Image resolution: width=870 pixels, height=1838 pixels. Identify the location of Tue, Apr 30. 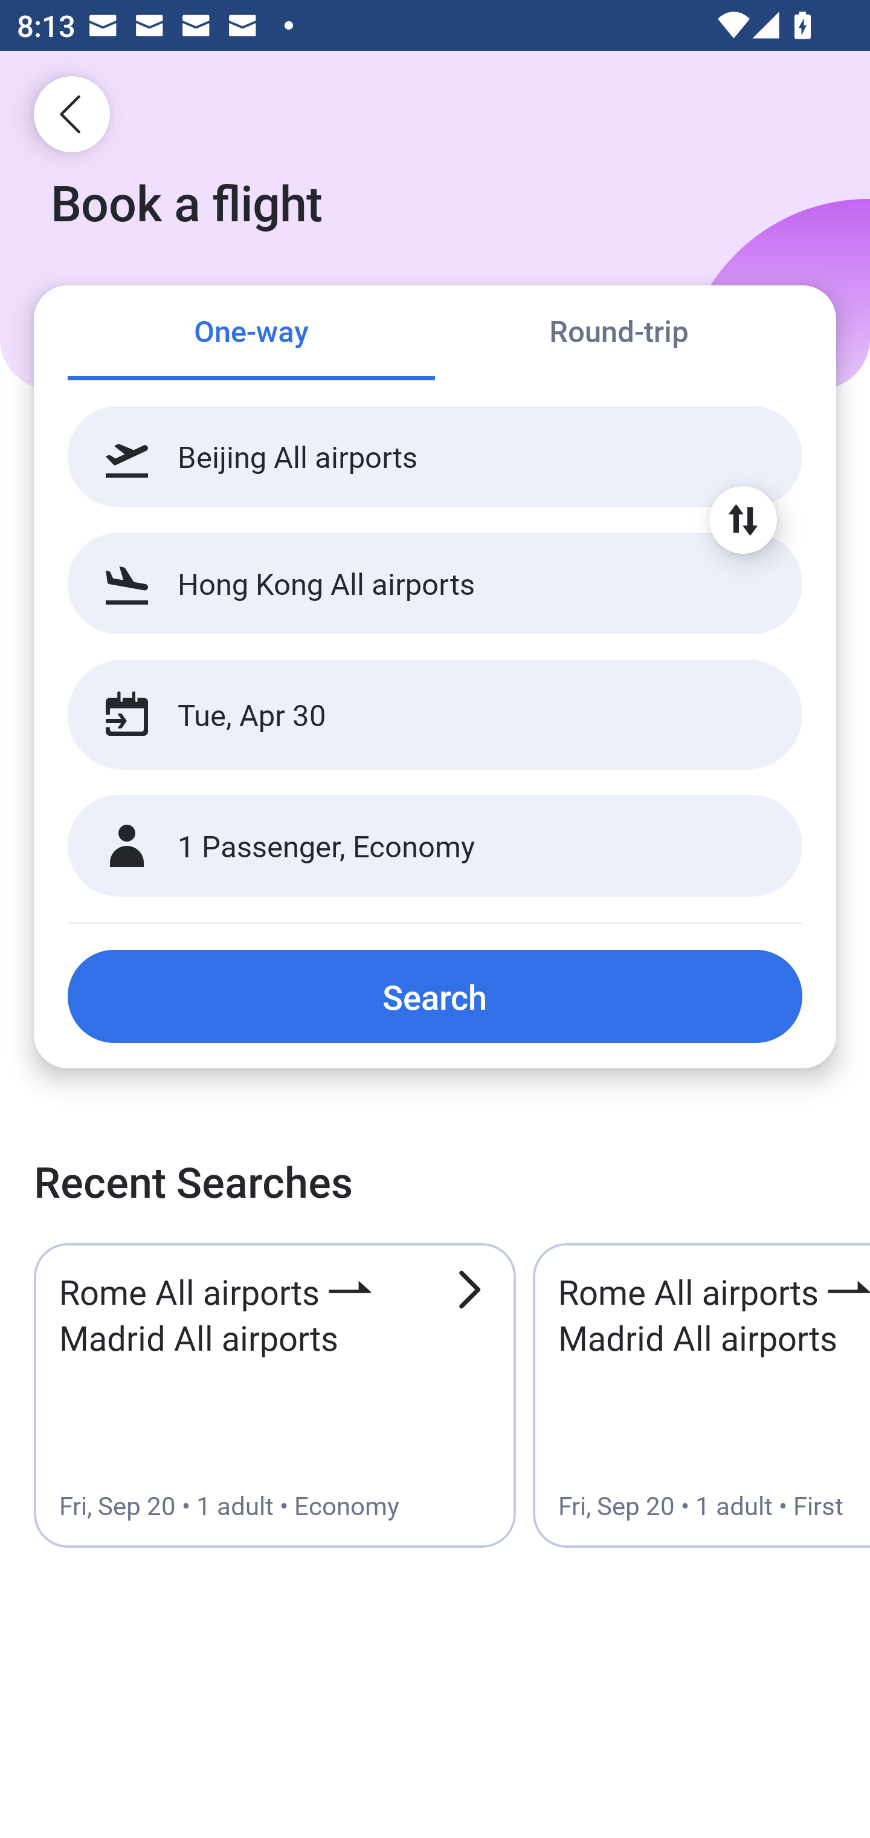
(410, 715).